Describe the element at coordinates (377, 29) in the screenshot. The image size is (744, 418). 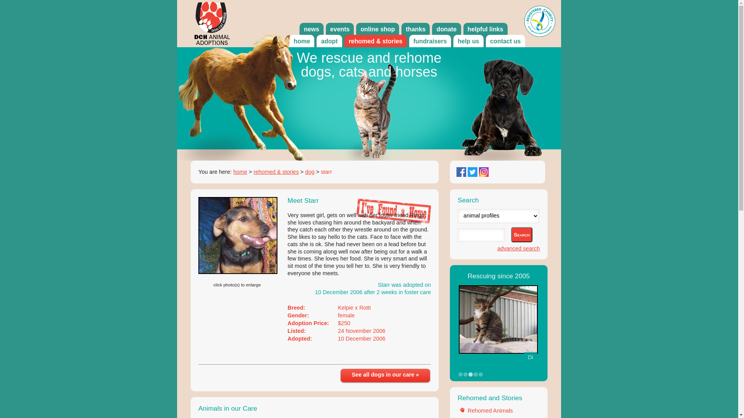
I see `online shop` at that location.